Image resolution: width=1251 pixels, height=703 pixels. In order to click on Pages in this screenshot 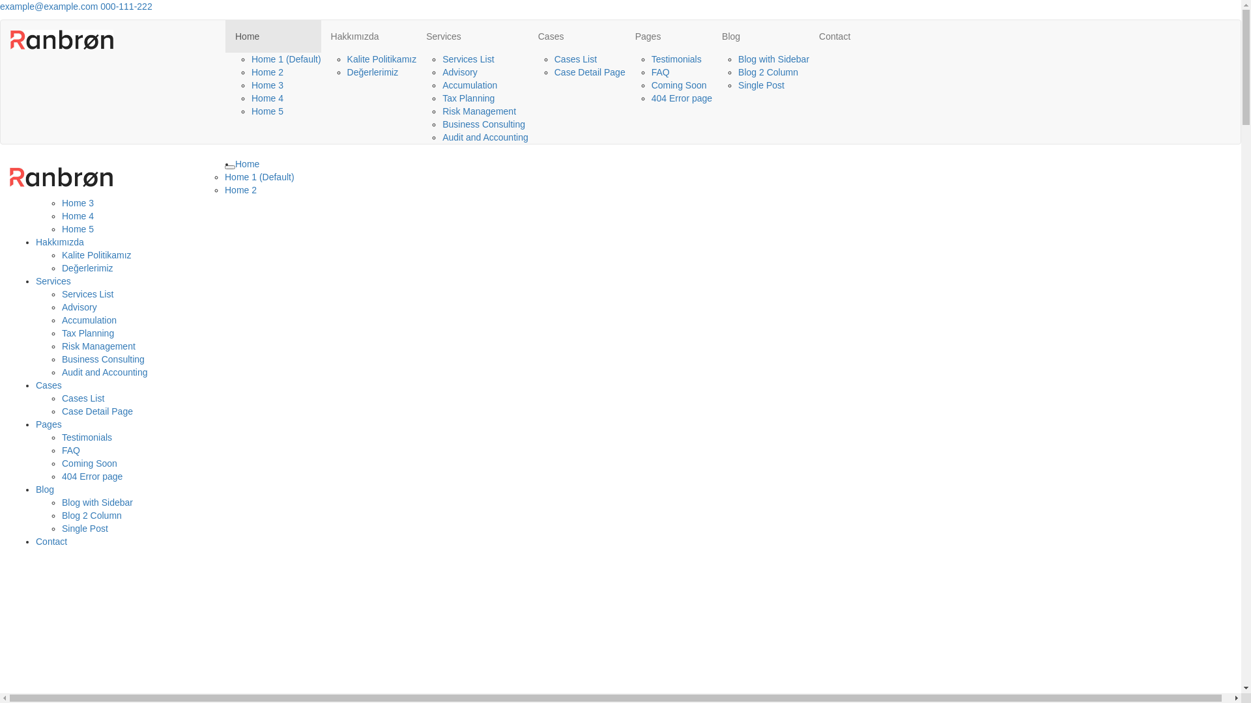, I will do `click(669, 36)`.